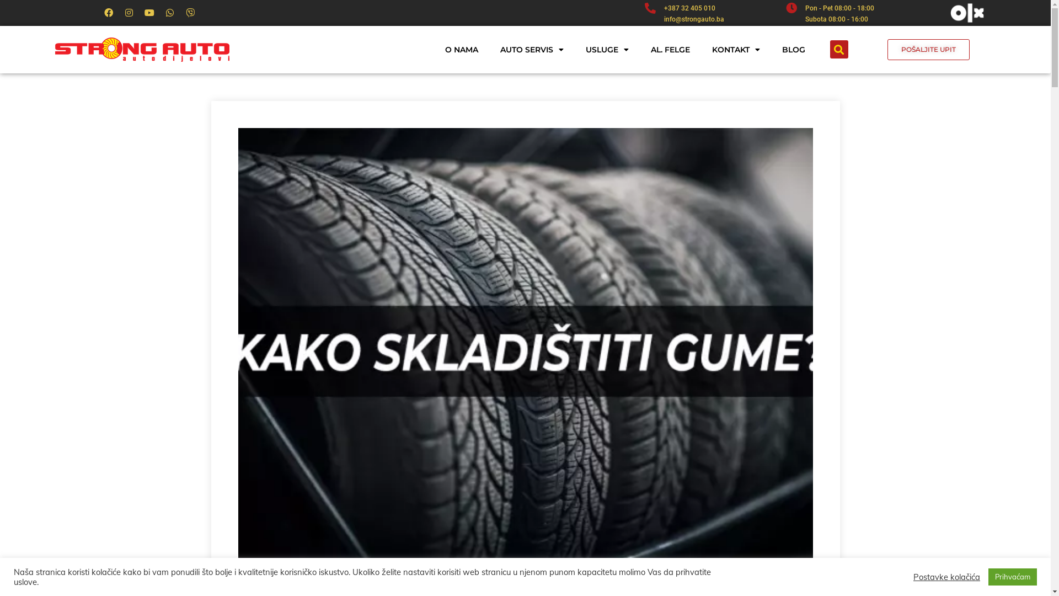  I want to click on O NAMA, so click(462, 50).